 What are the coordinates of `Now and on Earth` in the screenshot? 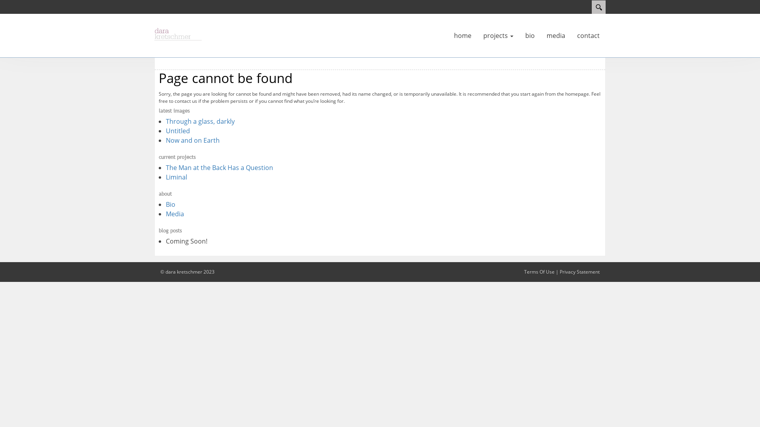 It's located at (193, 140).